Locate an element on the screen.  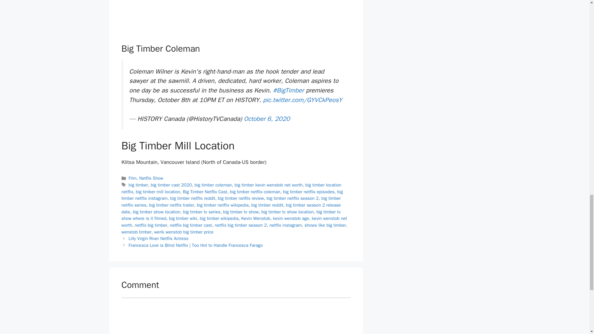
big timber kevin wenstob net worth is located at coordinates (269, 185).